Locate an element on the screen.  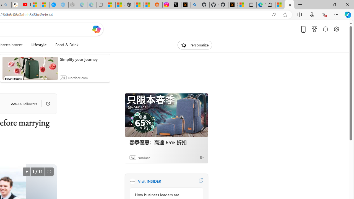
Go to publisher's site is located at coordinates (45, 103).